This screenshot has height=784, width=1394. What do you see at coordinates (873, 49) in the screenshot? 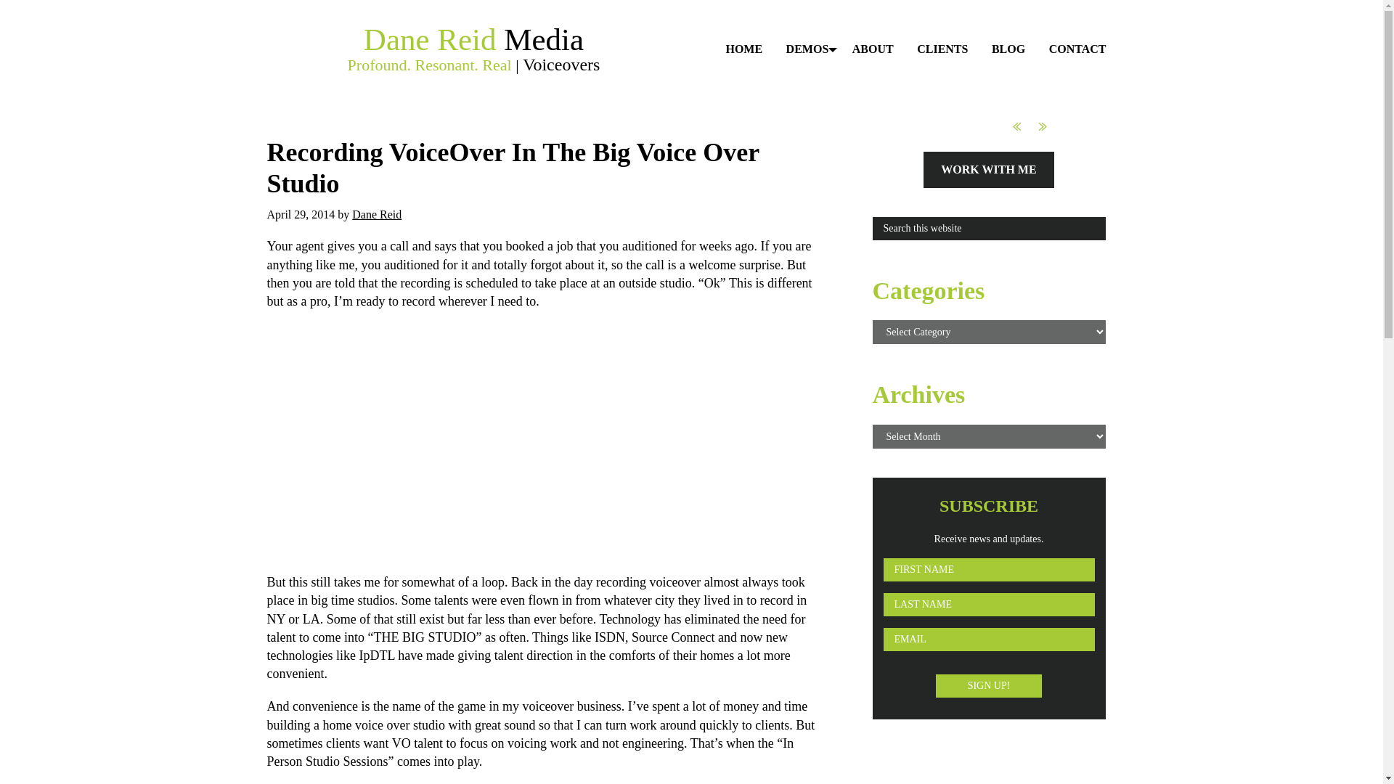
I see `ABOUT` at bounding box center [873, 49].